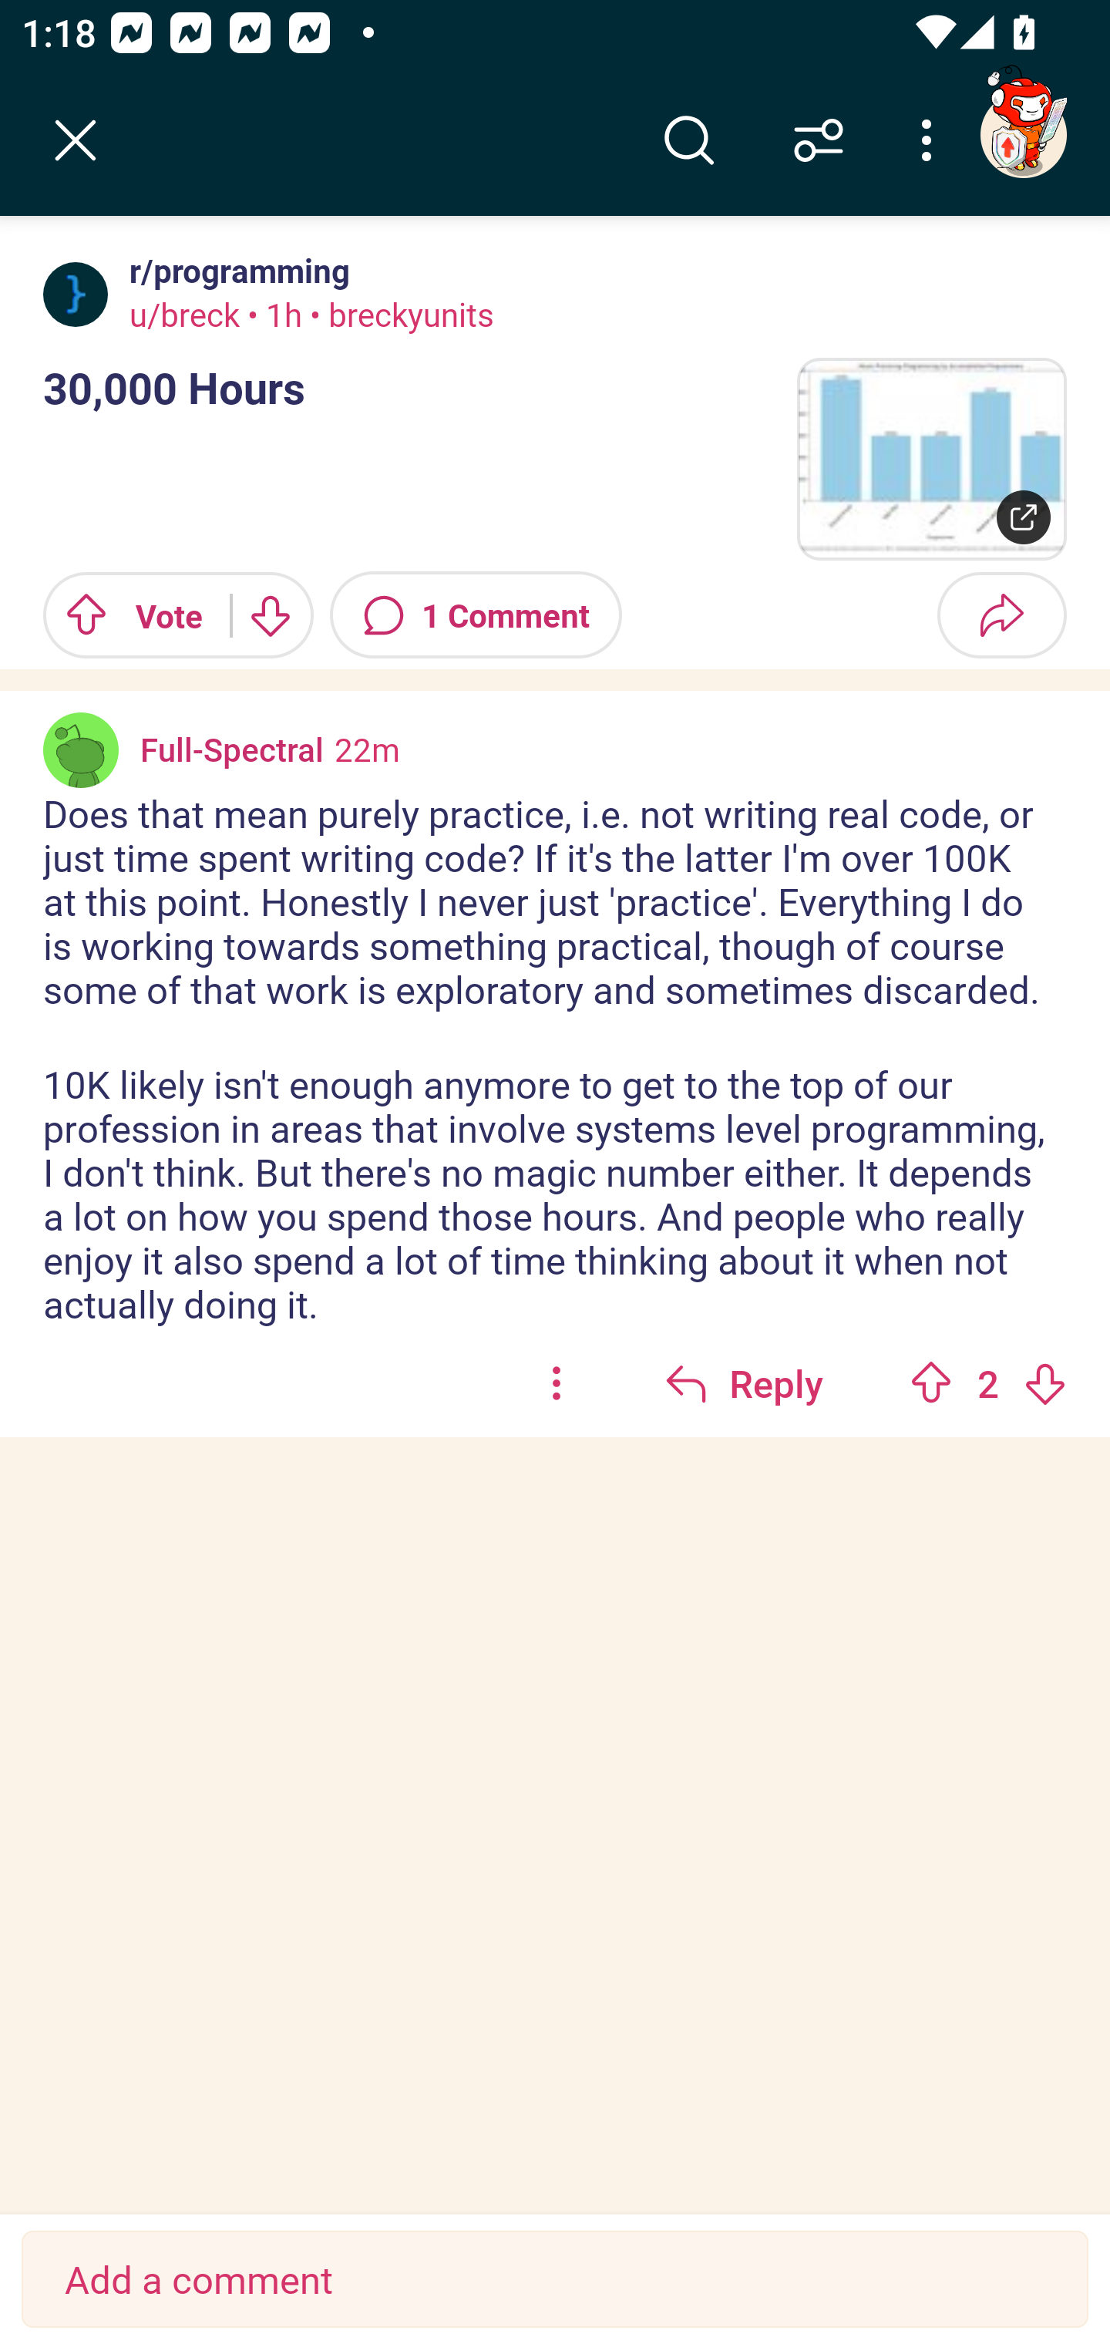 The width and height of the screenshot is (1110, 2344). I want to click on u/breck, so click(185, 314).